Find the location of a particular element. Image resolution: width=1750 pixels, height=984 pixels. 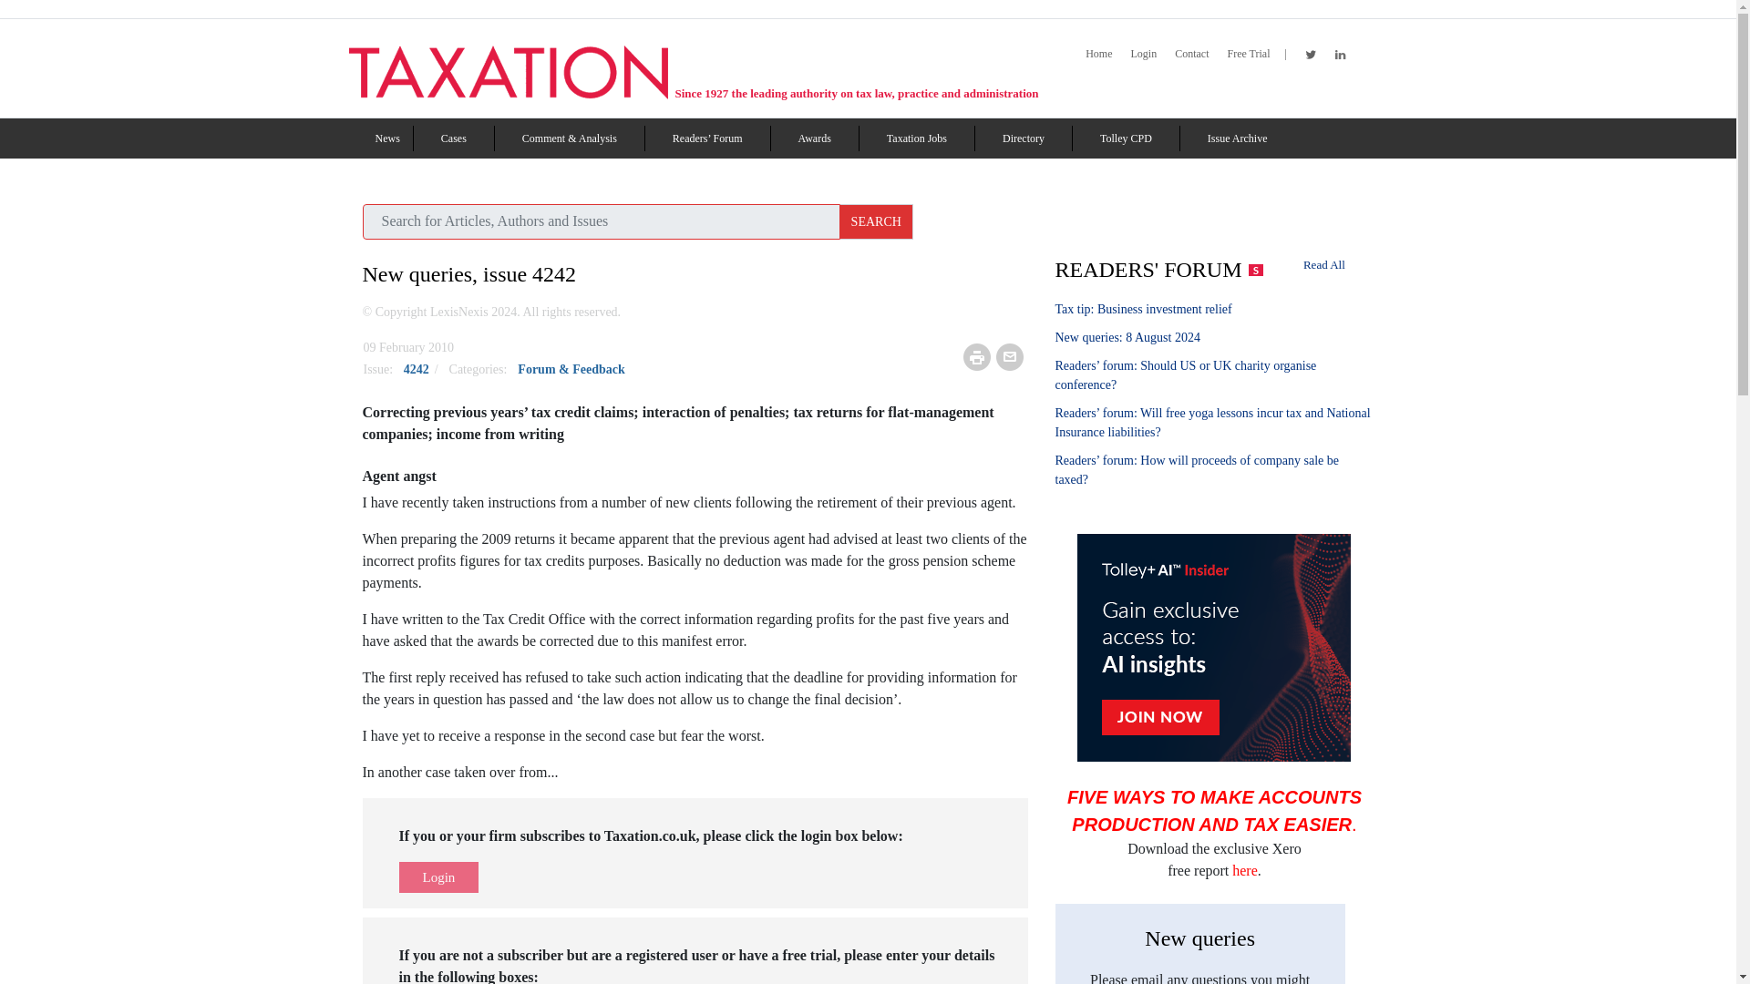

Directory is located at coordinates (1024, 138).